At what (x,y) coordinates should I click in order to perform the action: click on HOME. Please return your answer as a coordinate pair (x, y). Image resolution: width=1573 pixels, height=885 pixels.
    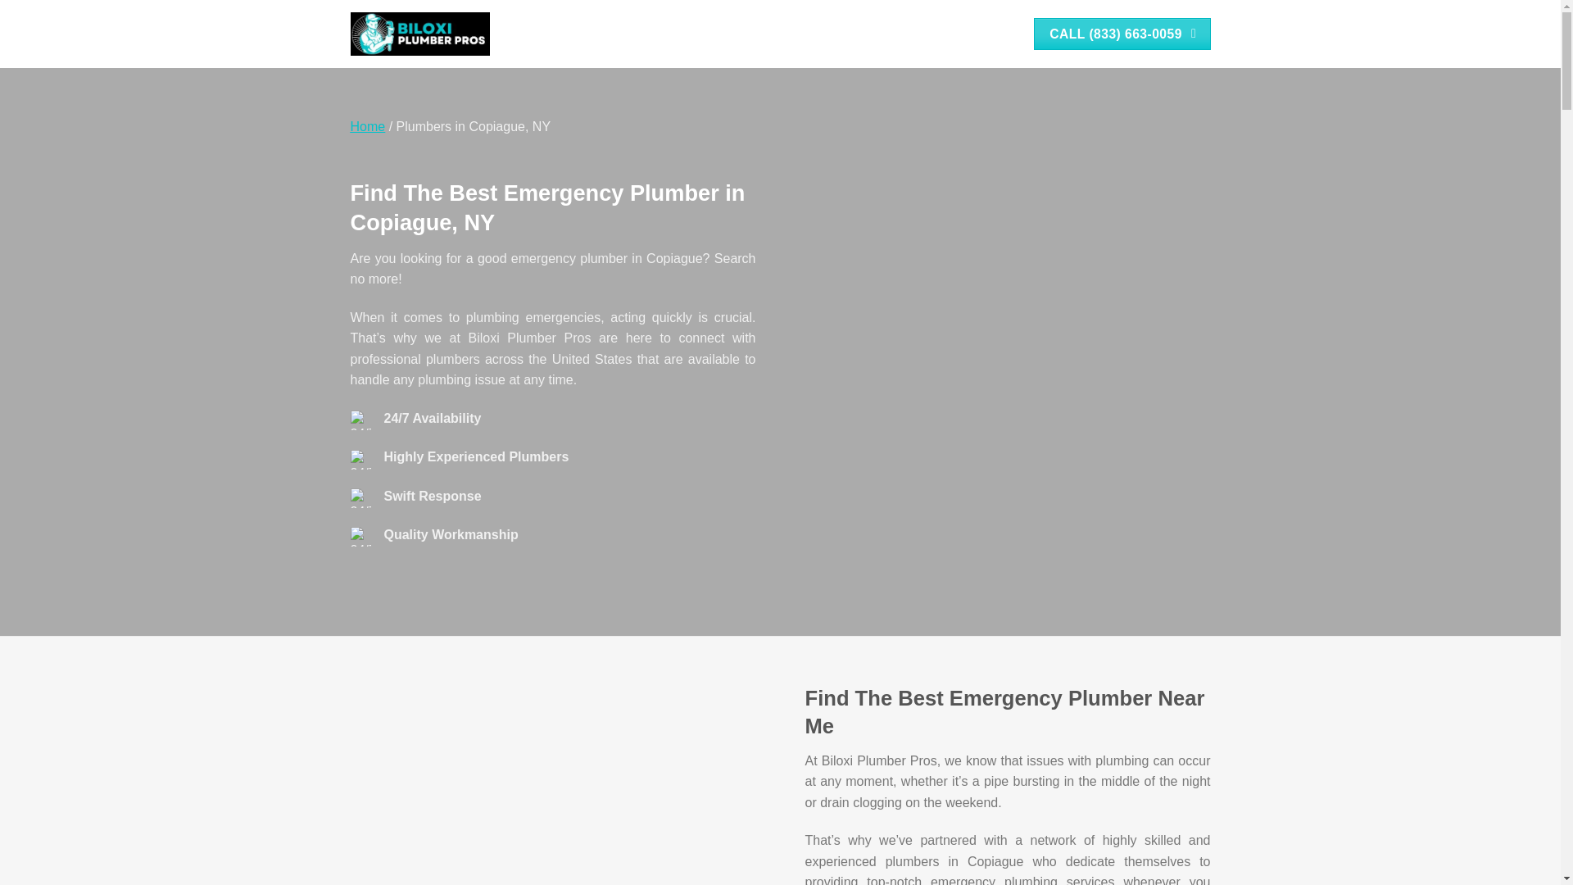
    Looking at the image, I should click on (800, 34).